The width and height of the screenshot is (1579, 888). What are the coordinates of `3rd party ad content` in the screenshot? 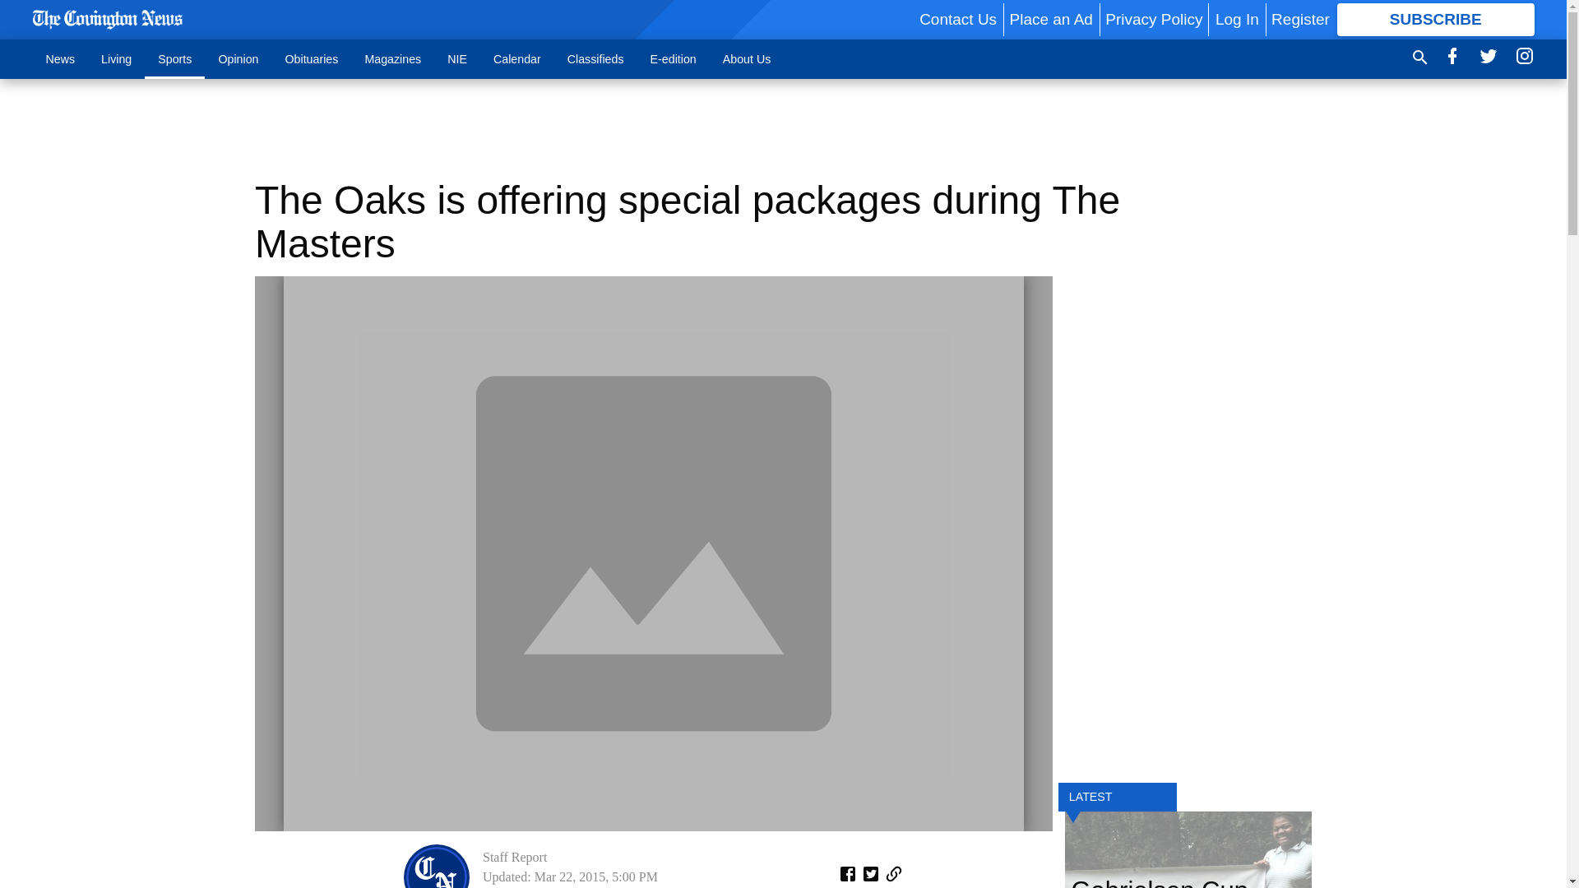 It's located at (782, 128).